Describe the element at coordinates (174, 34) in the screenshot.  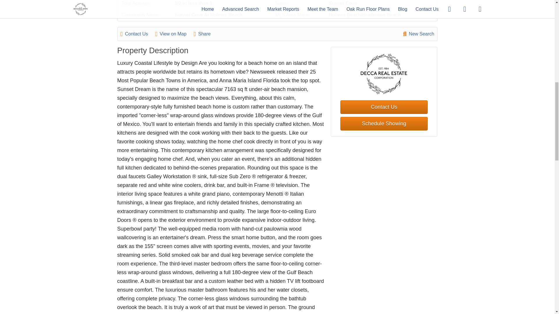
I see `View on Map` at that location.